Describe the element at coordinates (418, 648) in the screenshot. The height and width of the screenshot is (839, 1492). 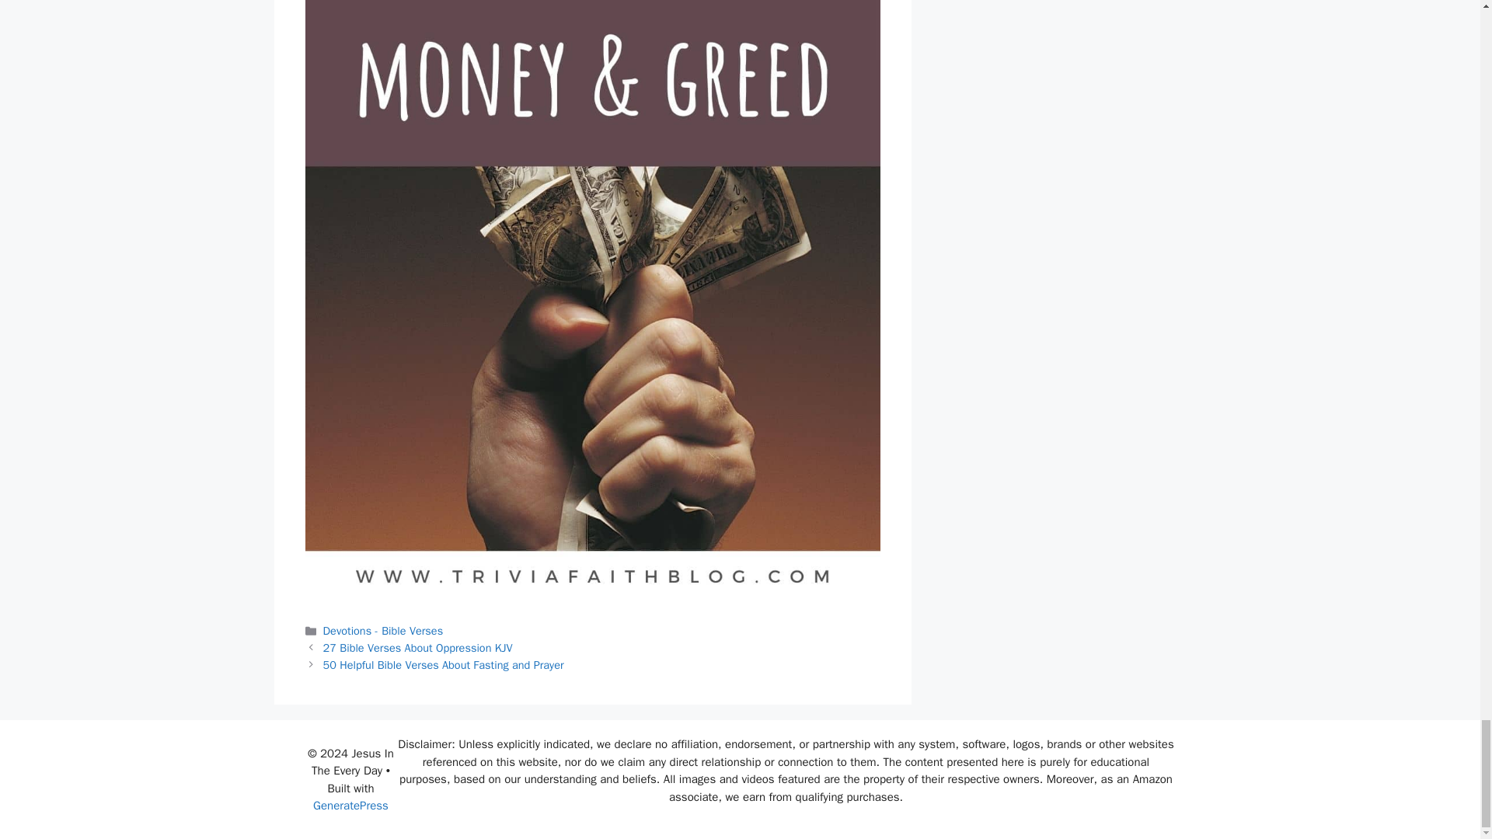
I see `27 Bible Verses About Oppression KJV` at that location.